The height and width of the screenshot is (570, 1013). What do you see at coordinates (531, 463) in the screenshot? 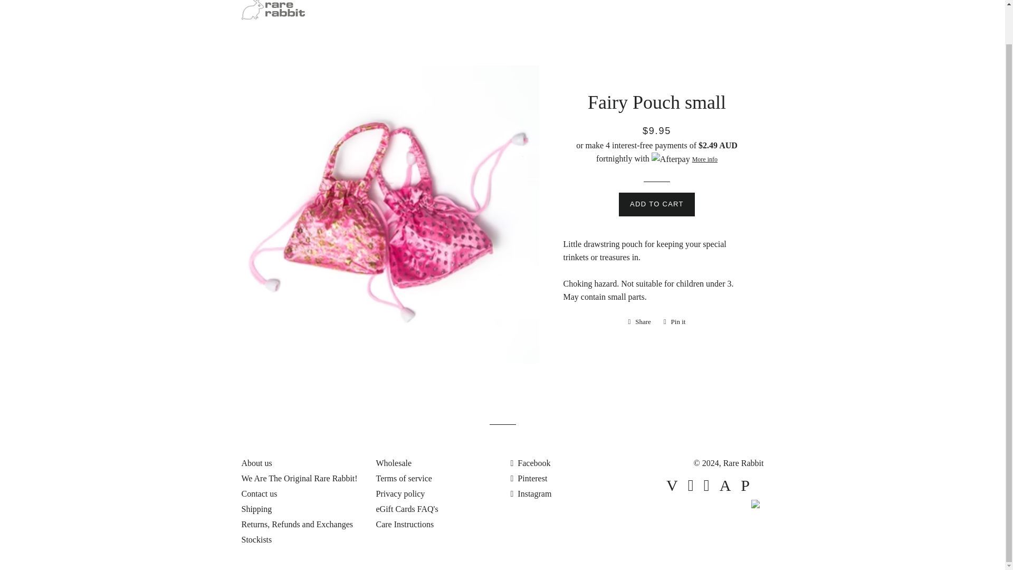
I see `Rare Rabbit on Facebook` at bounding box center [531, 463].